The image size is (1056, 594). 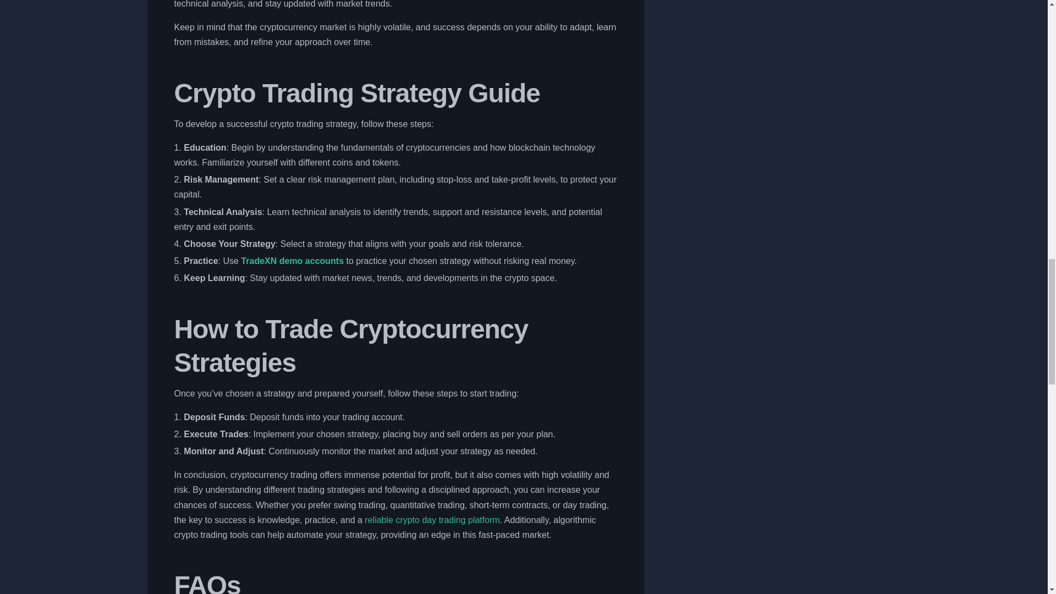 I want to click on TradeXN demo accounts, so click(x=292, y=261).